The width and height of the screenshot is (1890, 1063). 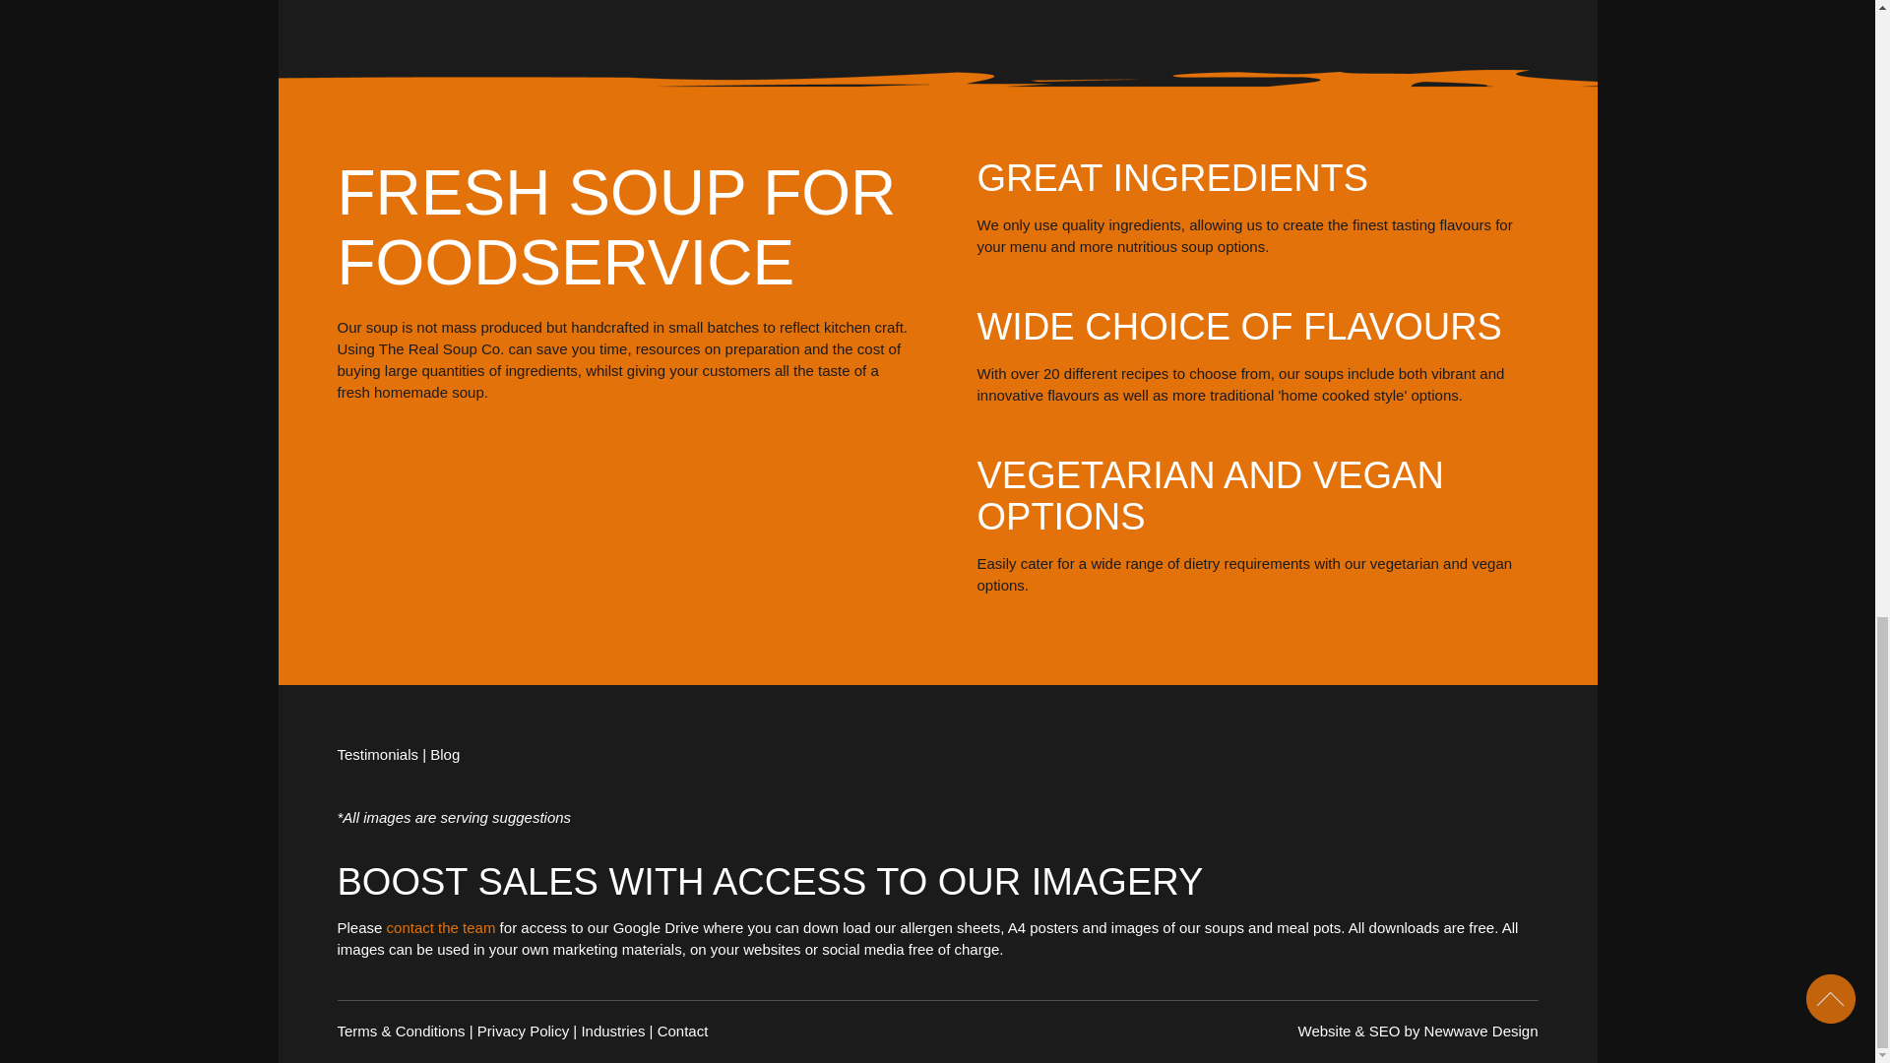 What do you see at coordinates (445, 754) in the screenshot?
I see `Blog` at bounding box center [445, 754].